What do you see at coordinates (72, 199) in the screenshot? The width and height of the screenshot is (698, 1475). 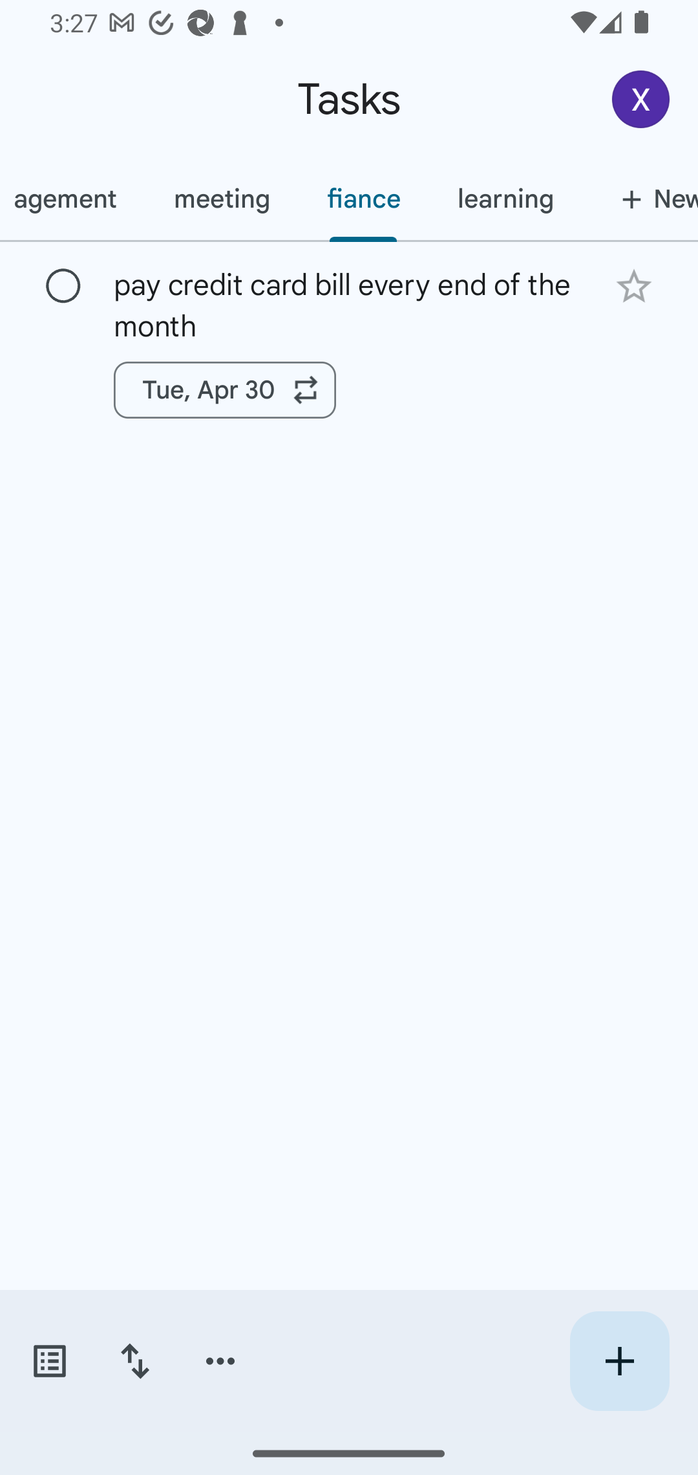 I see `home management` at bounding box center [72, 199].